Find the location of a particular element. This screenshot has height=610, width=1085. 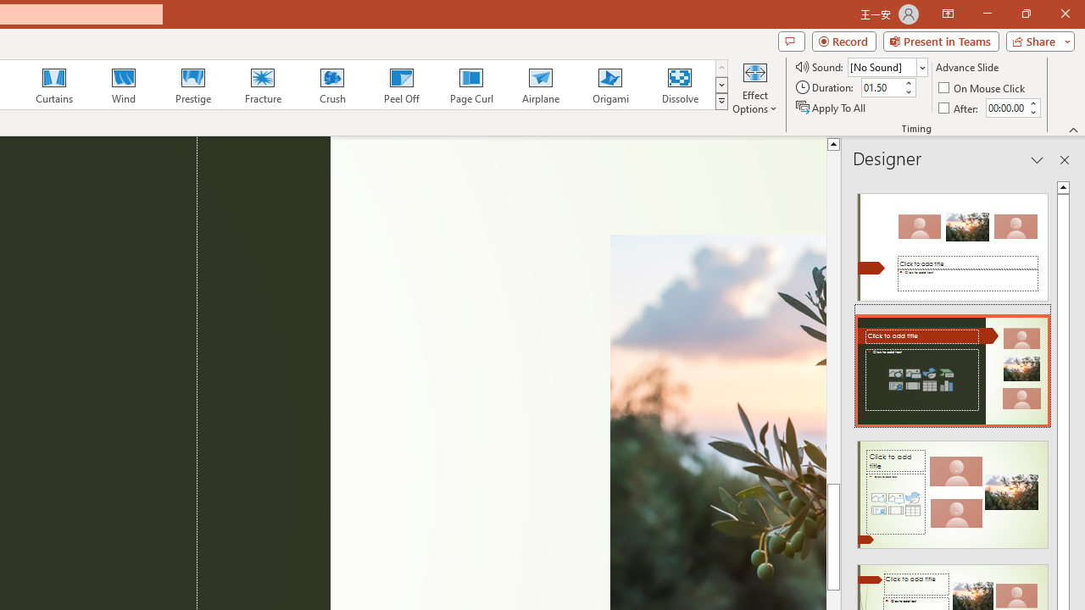

Curtains is located at coordinates (54, 85).